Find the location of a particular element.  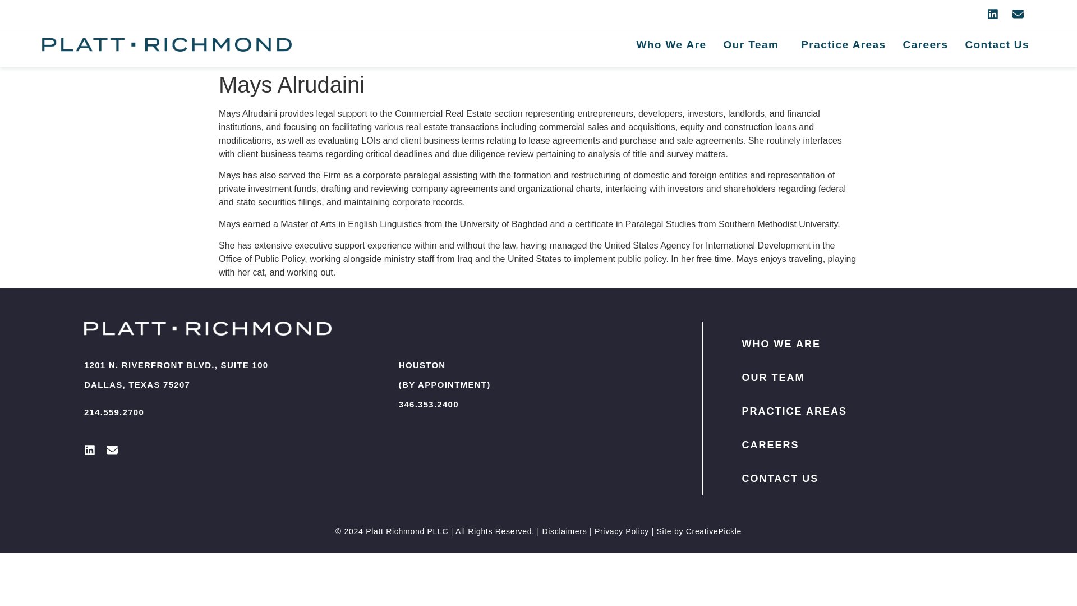

Contact Us is located at coordinates (996, 44).